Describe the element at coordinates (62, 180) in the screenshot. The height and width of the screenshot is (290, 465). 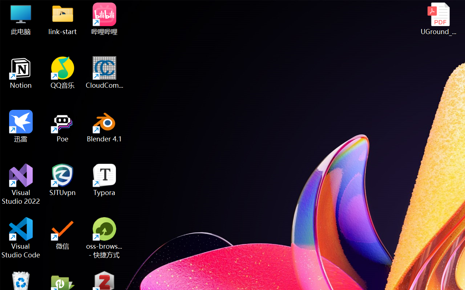
I see `SJTUvpn` at that location.